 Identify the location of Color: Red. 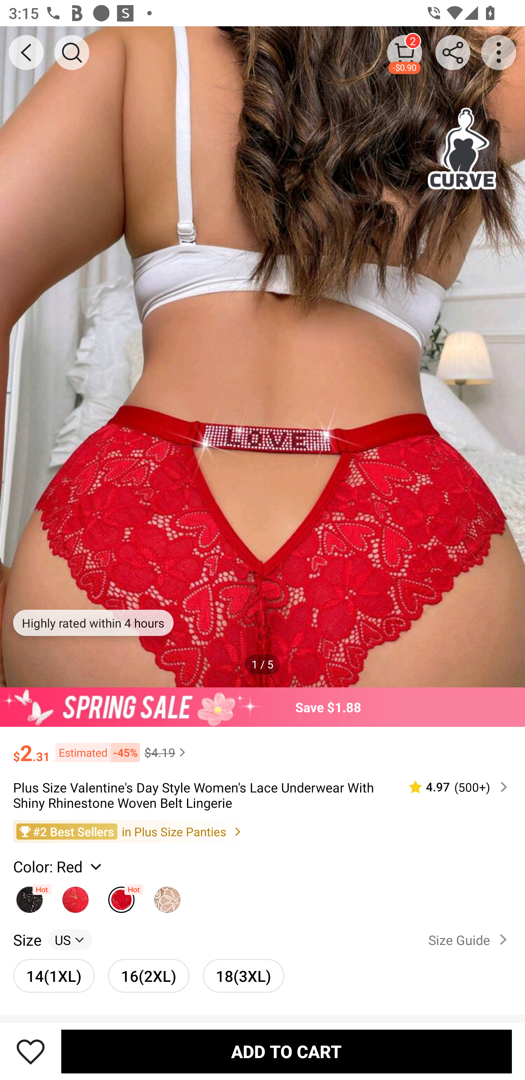
(59, 867).